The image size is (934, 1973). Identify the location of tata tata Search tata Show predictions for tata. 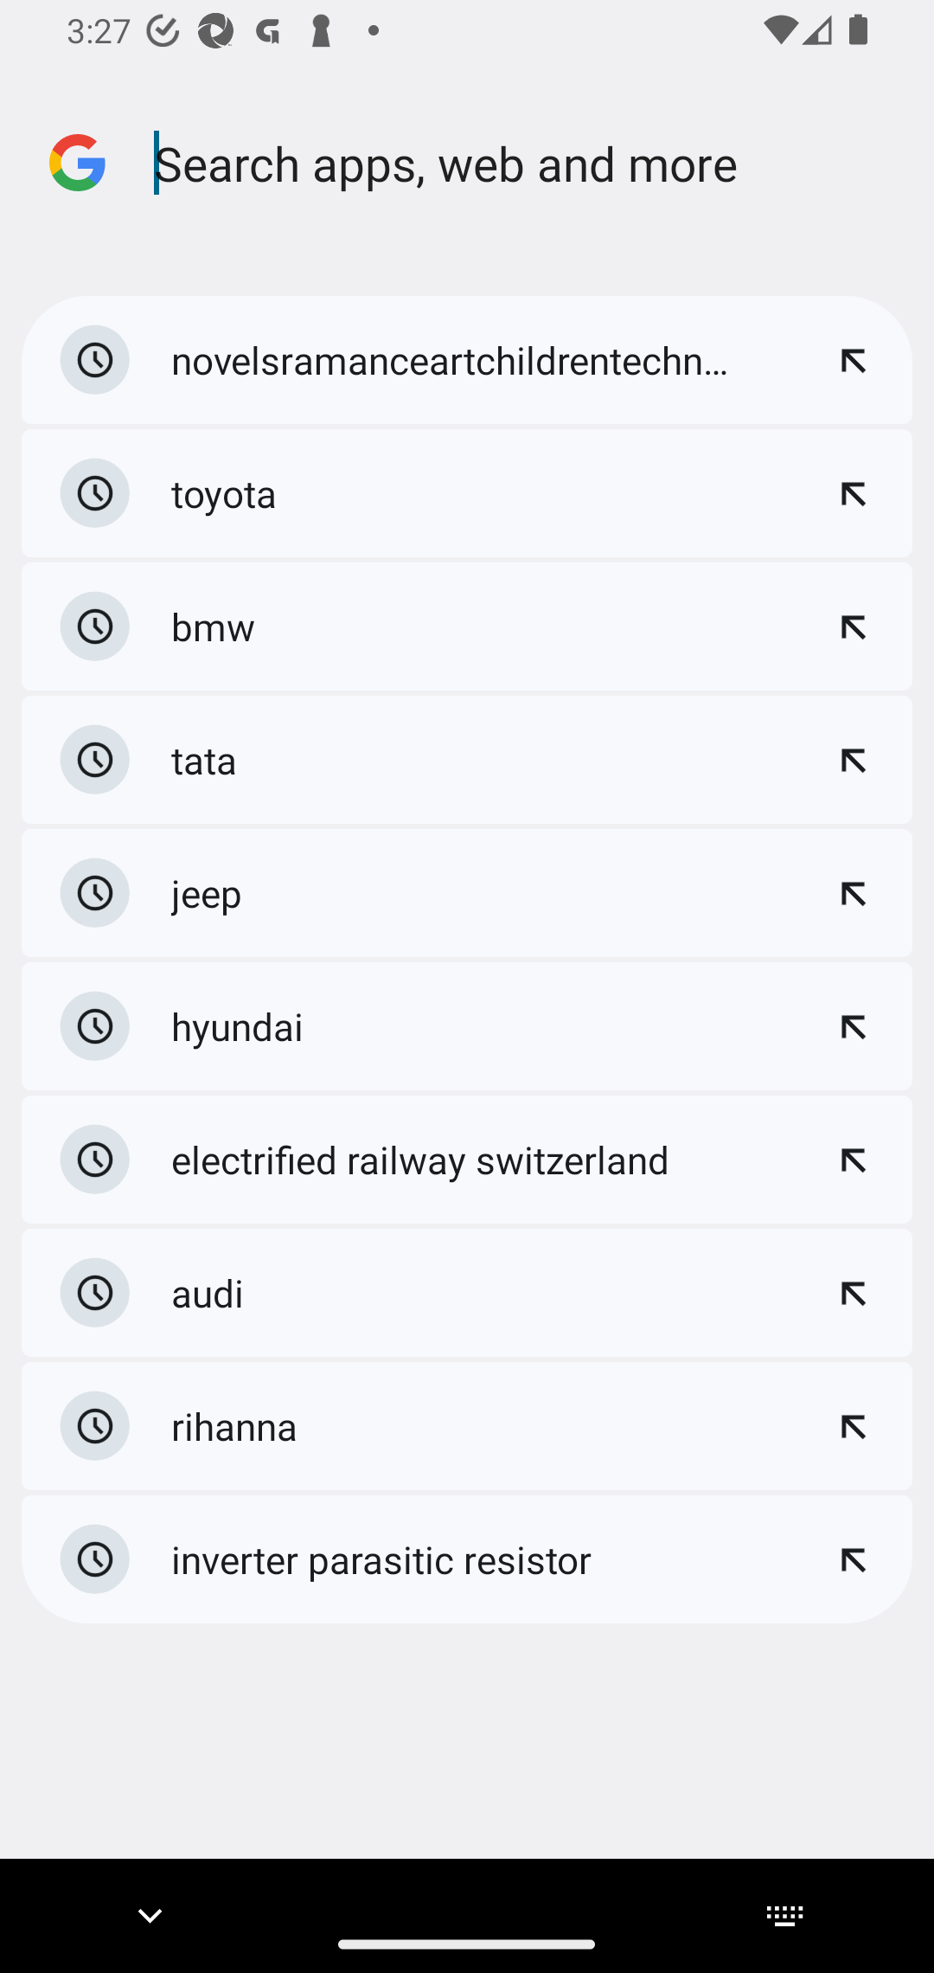
(467, 760).